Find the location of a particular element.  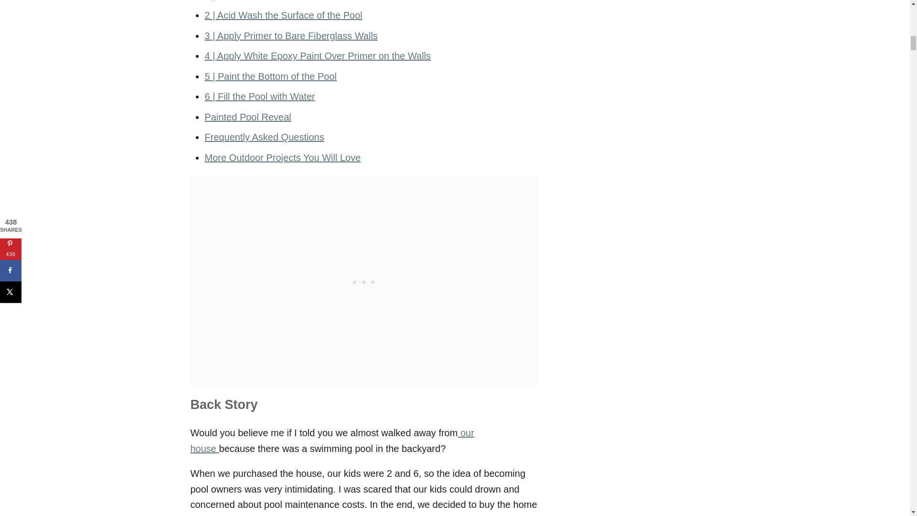

 our house  is located at coordinates (331, 441).